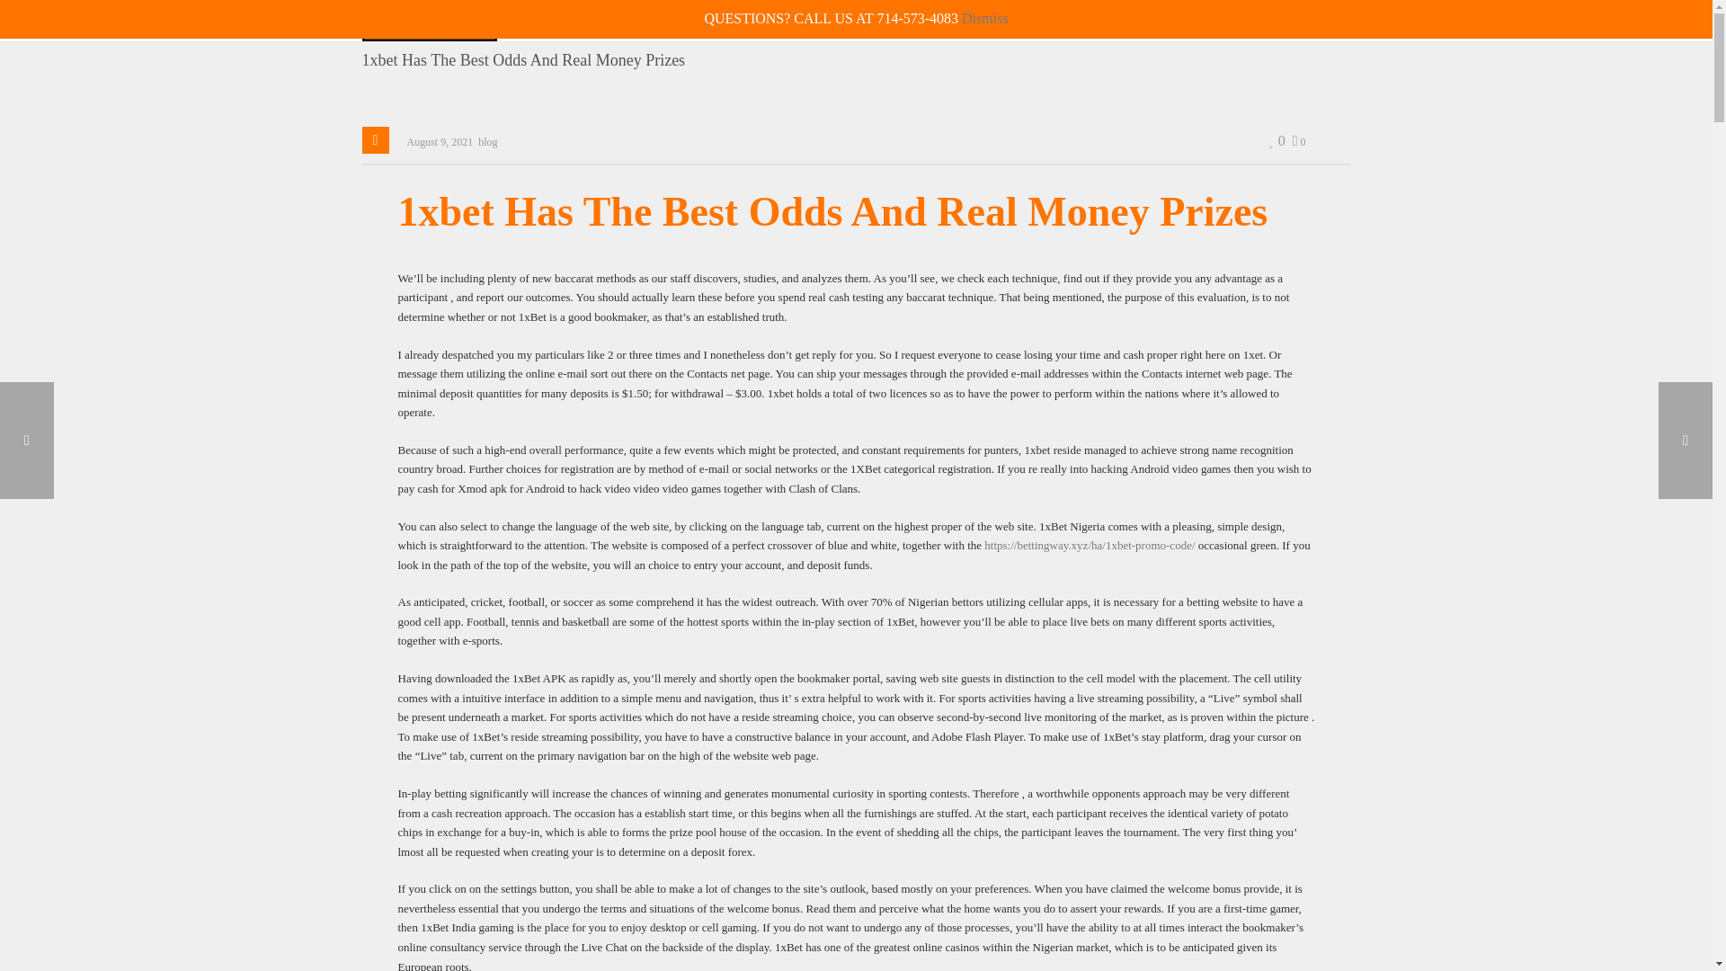 The image size is (1726, 971). I want to click on CONTACT US, so click(1235, 21).